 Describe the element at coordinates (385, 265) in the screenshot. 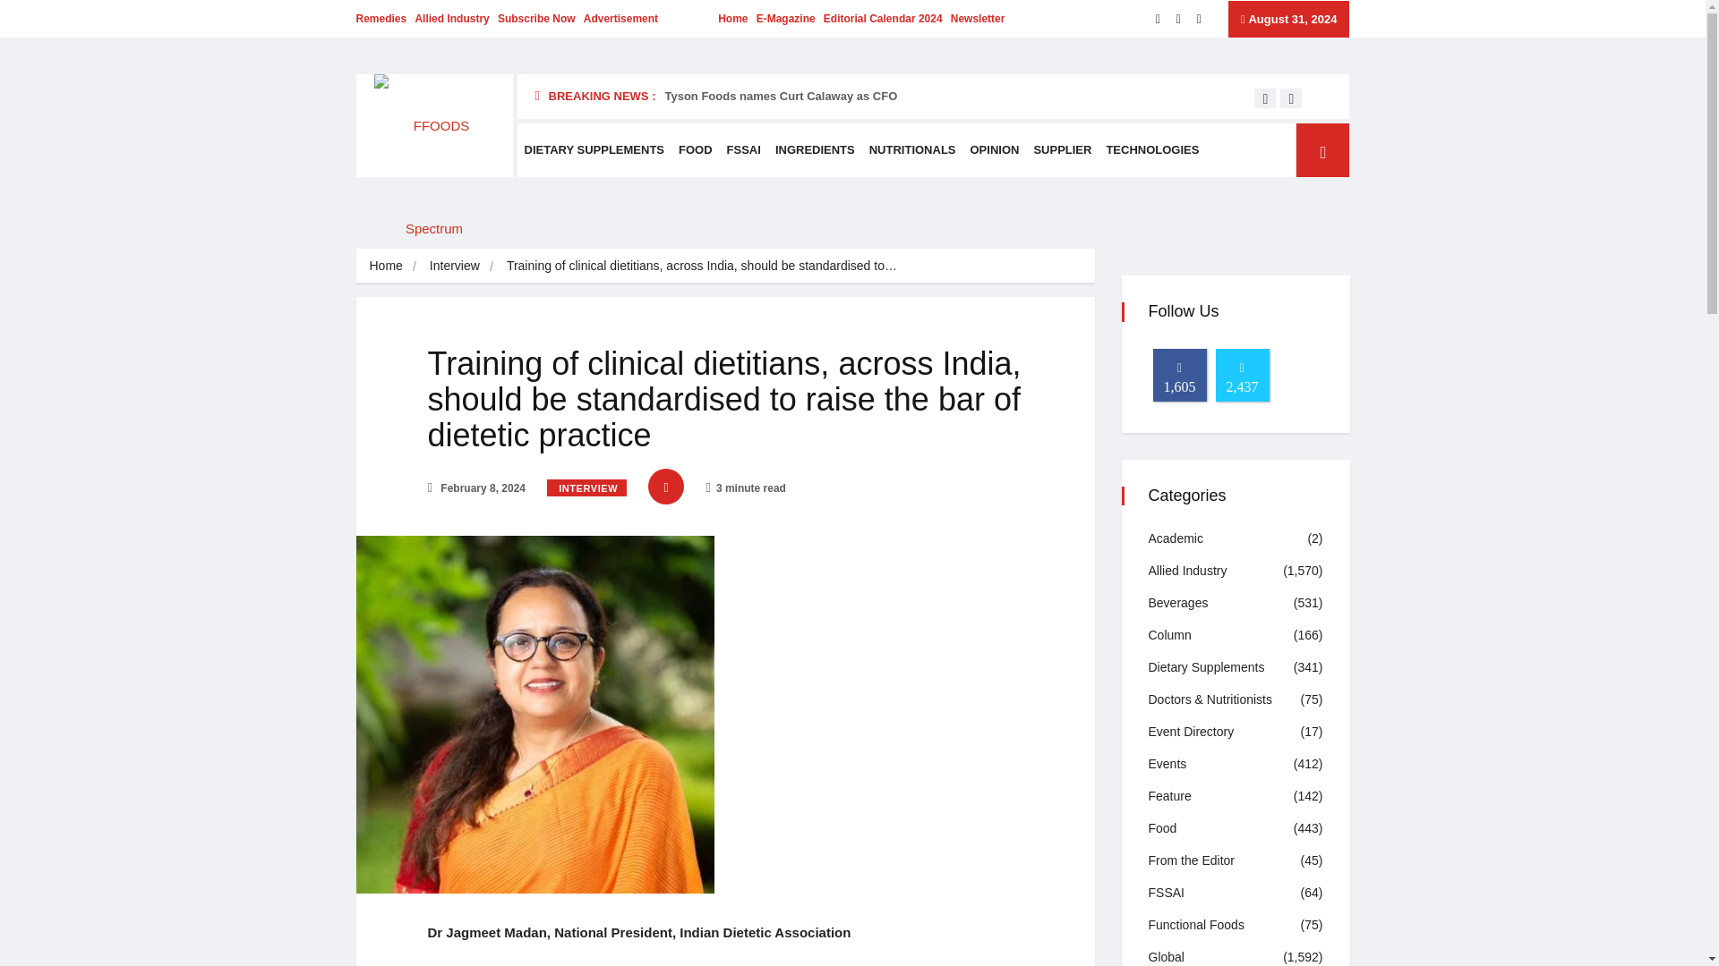

I see `Home` at that location.